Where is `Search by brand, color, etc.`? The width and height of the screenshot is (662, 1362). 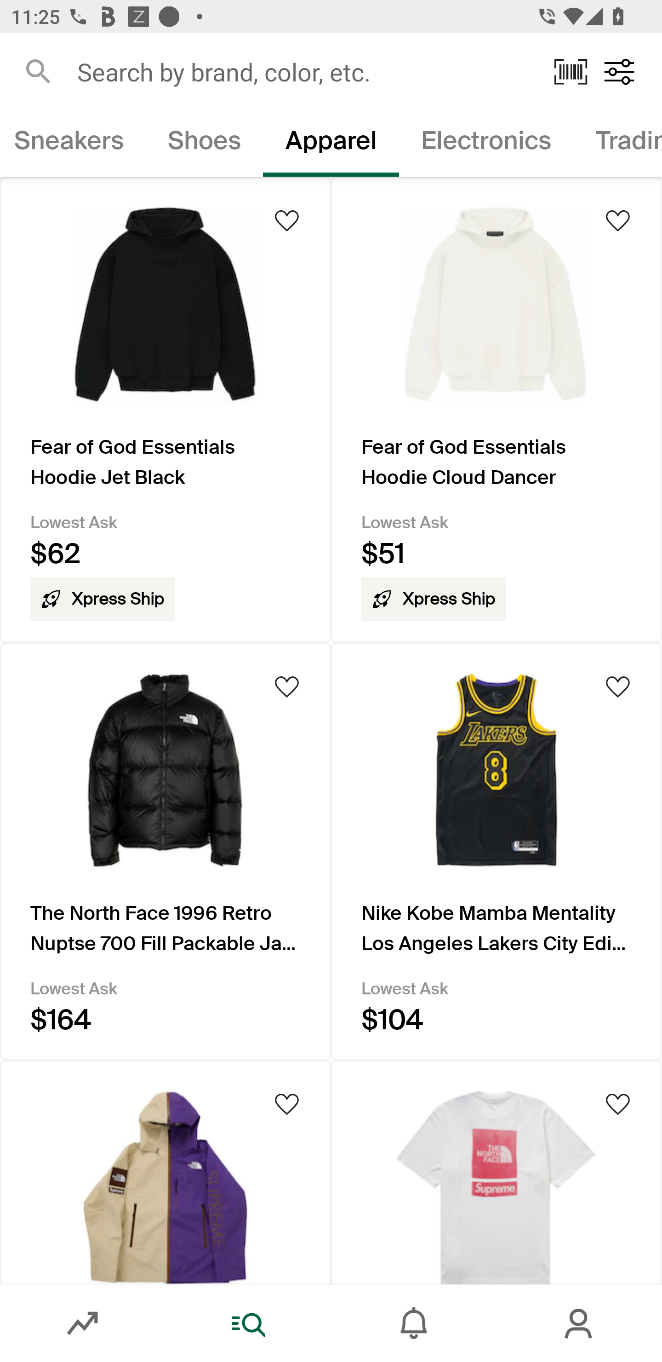 Search by brand, color, etc. is located at coordinates (304, 71).